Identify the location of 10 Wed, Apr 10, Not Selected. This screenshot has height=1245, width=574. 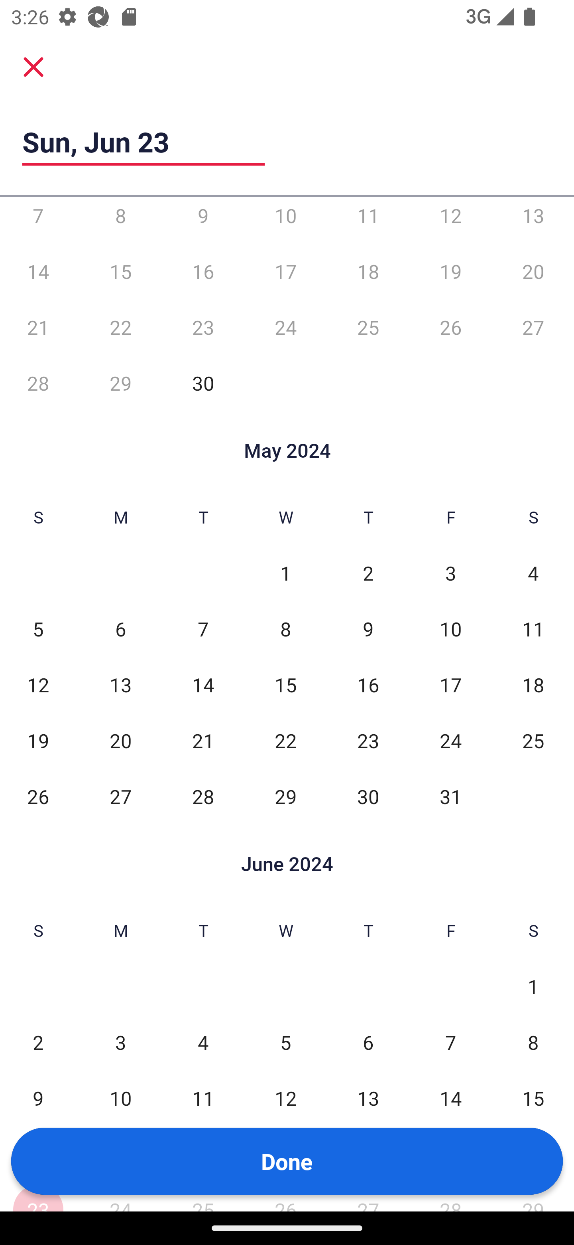
(285, 220).